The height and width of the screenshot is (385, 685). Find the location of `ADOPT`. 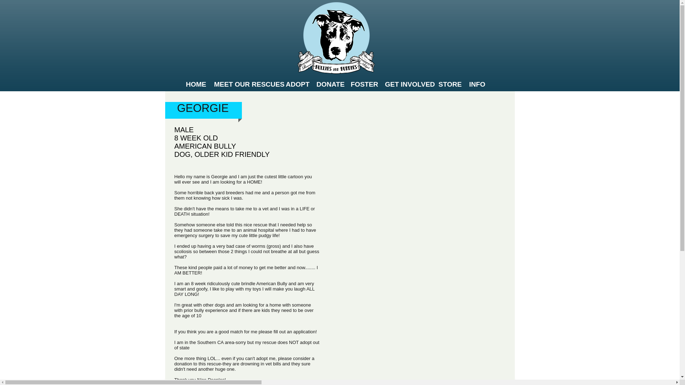

ADOPT is located at coordinates (295, 82).